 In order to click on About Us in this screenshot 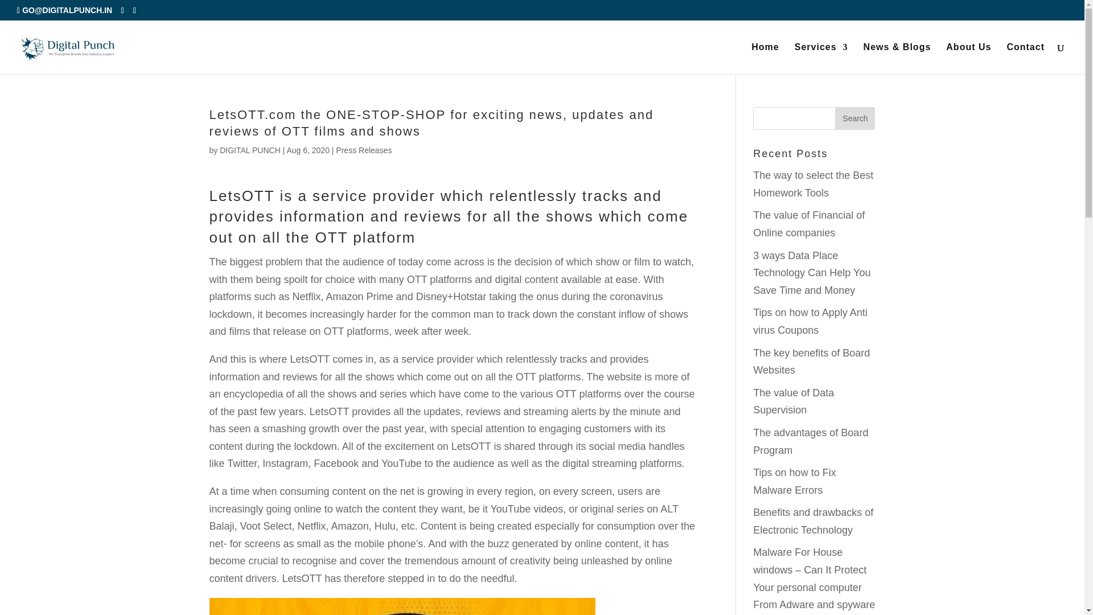, I will do `click(969, 58)`.